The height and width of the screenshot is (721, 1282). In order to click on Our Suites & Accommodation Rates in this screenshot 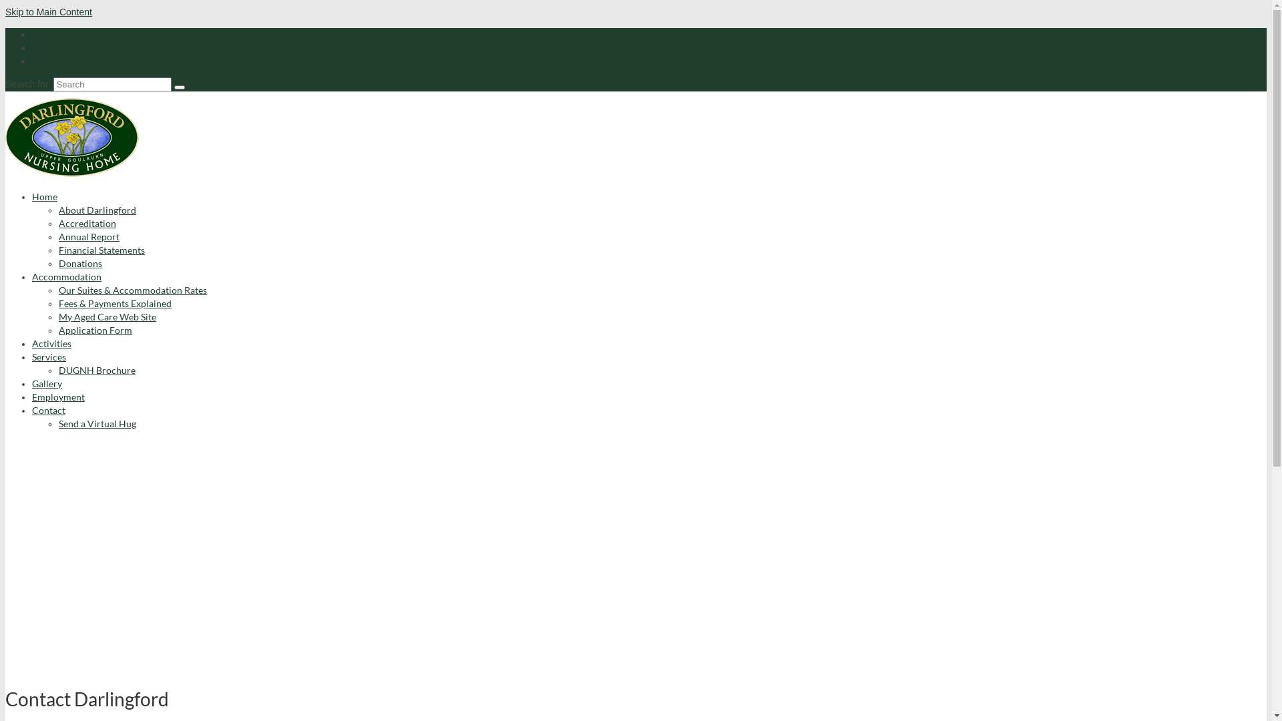, I will do `click(133, 290)`.